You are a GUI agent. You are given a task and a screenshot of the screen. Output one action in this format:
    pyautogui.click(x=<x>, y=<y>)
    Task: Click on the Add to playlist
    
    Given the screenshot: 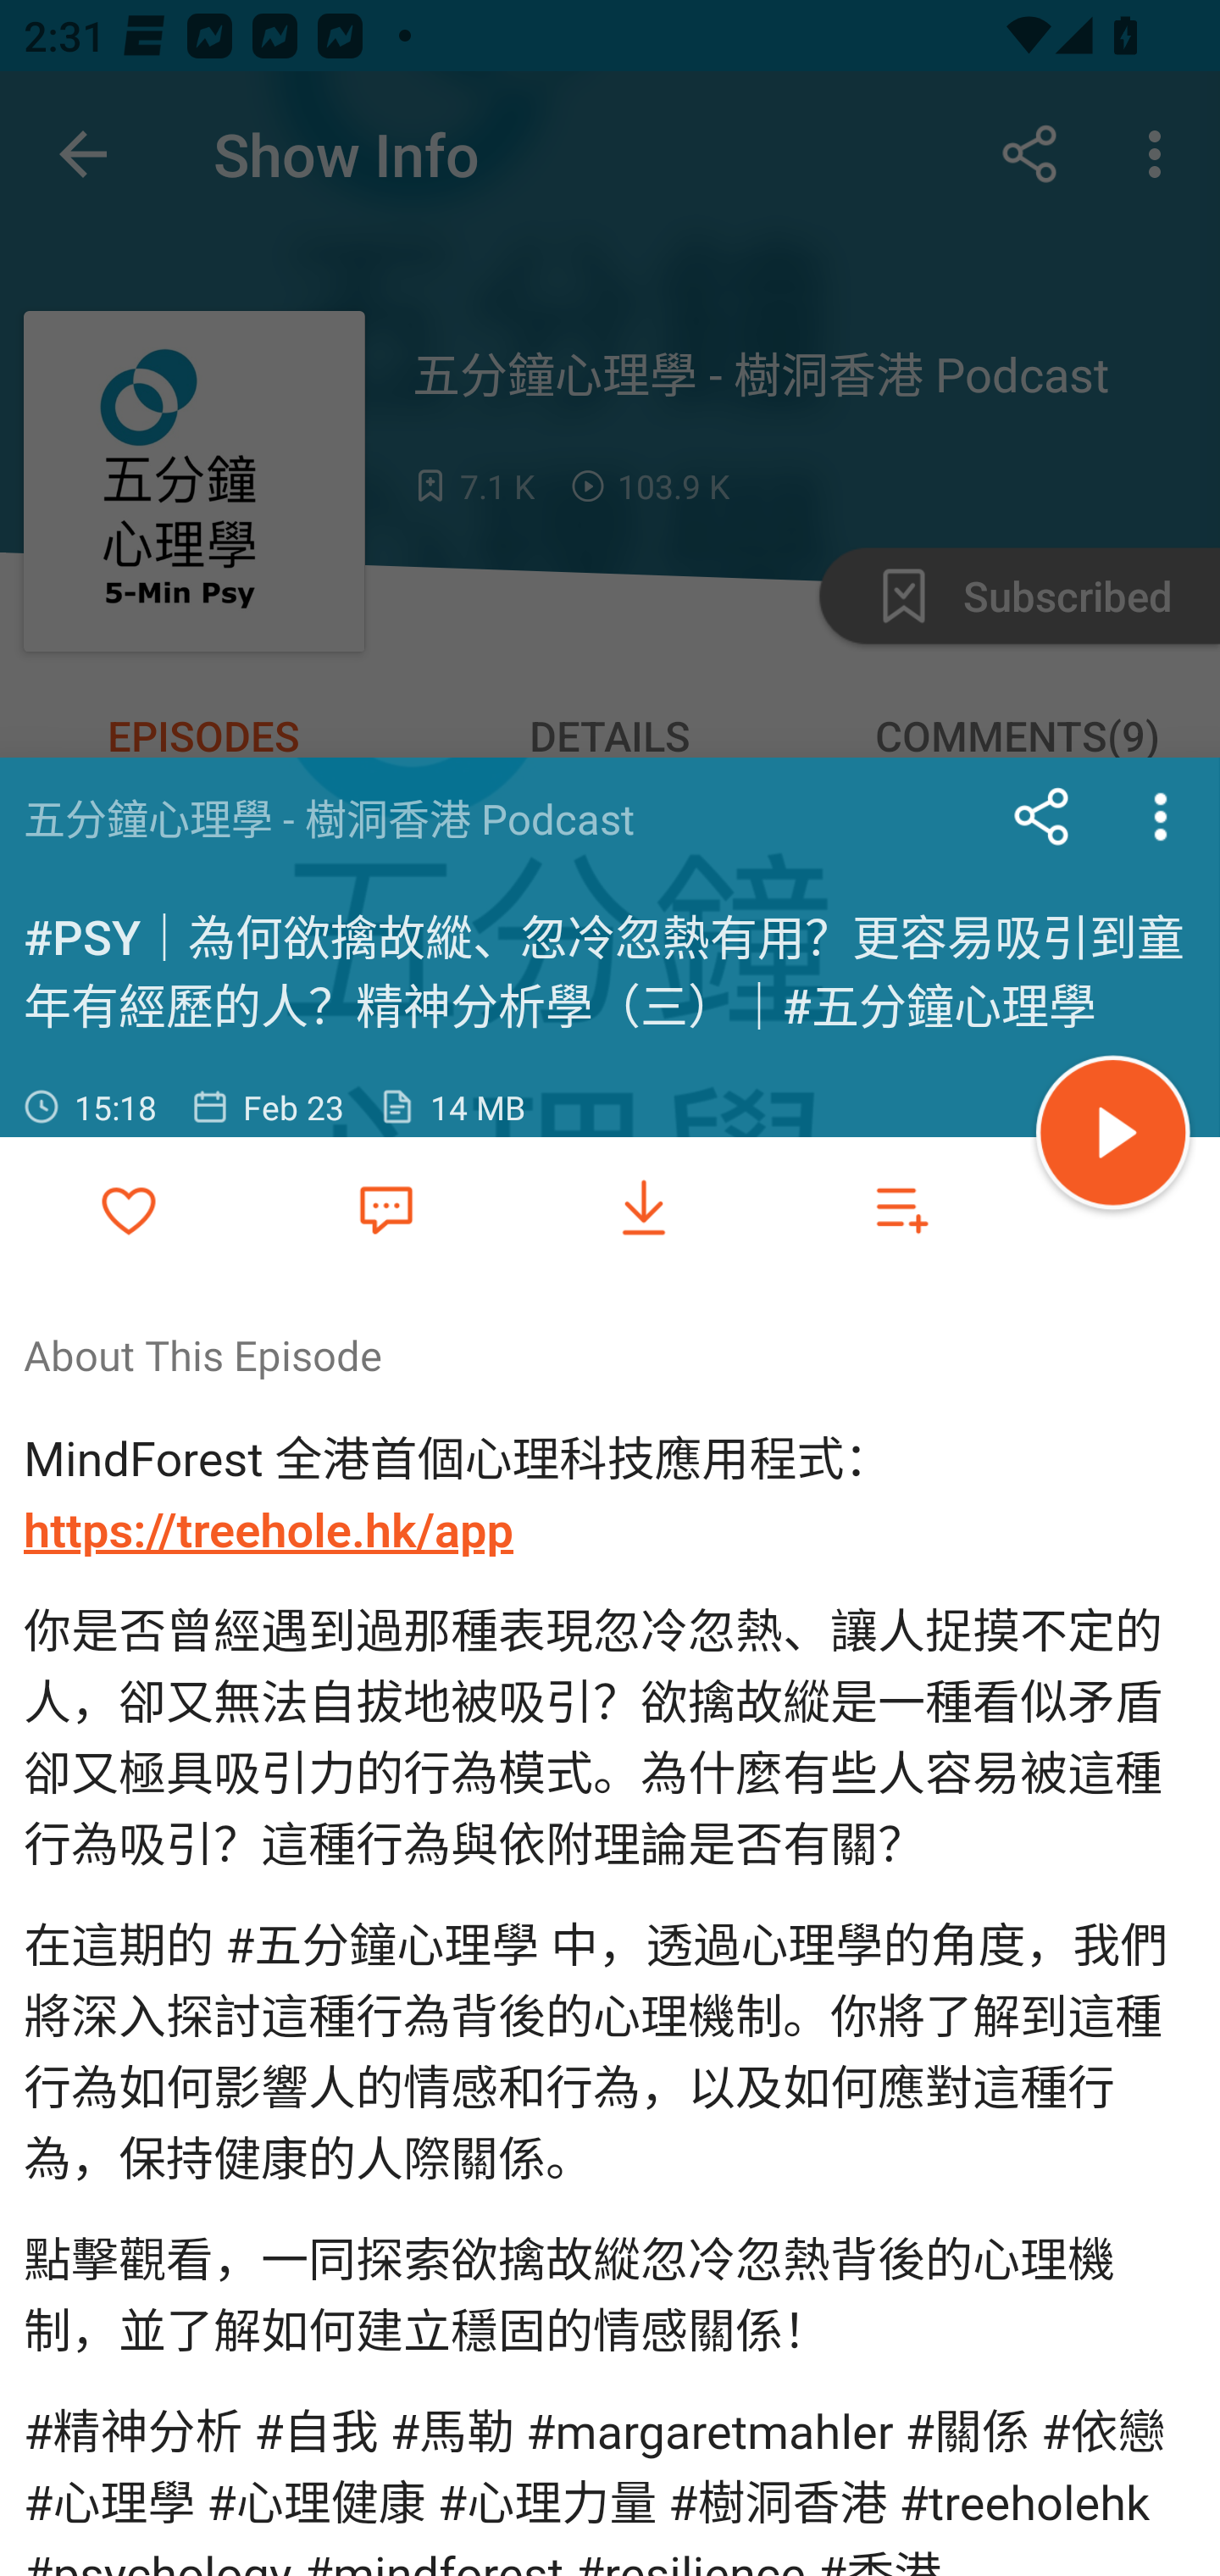 What is the action you would take?
    pyautogui.click(x=901, y=1208)
    